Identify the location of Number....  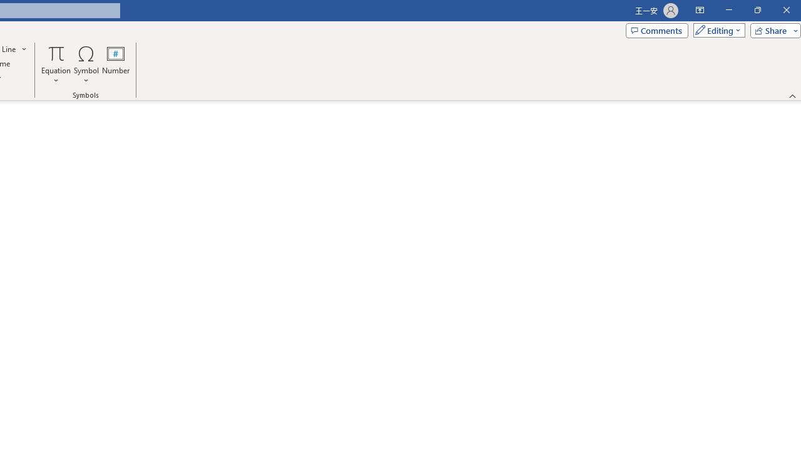
(116, 64).